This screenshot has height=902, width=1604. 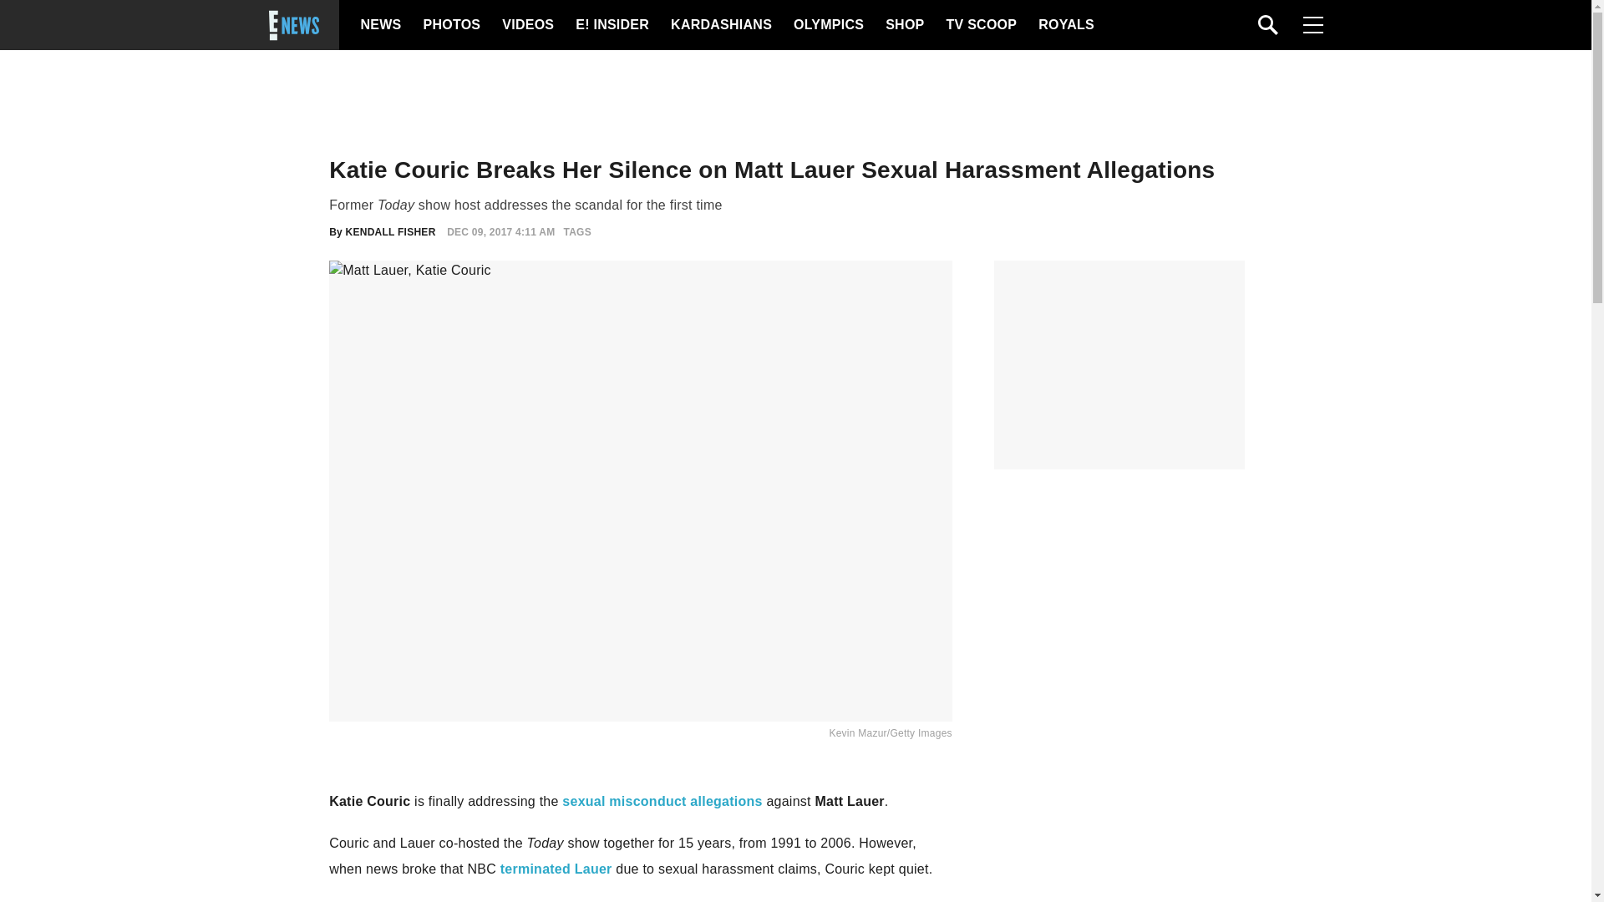 What do you see at coordinates (1064, 25) in the screenshot?
I see `ROYALS` at bounding box center [1064, 25].